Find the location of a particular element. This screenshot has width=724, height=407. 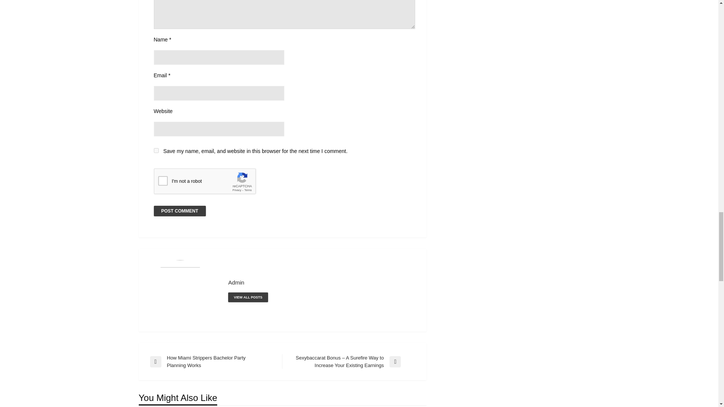

admin is located at coordinates (248, 297).